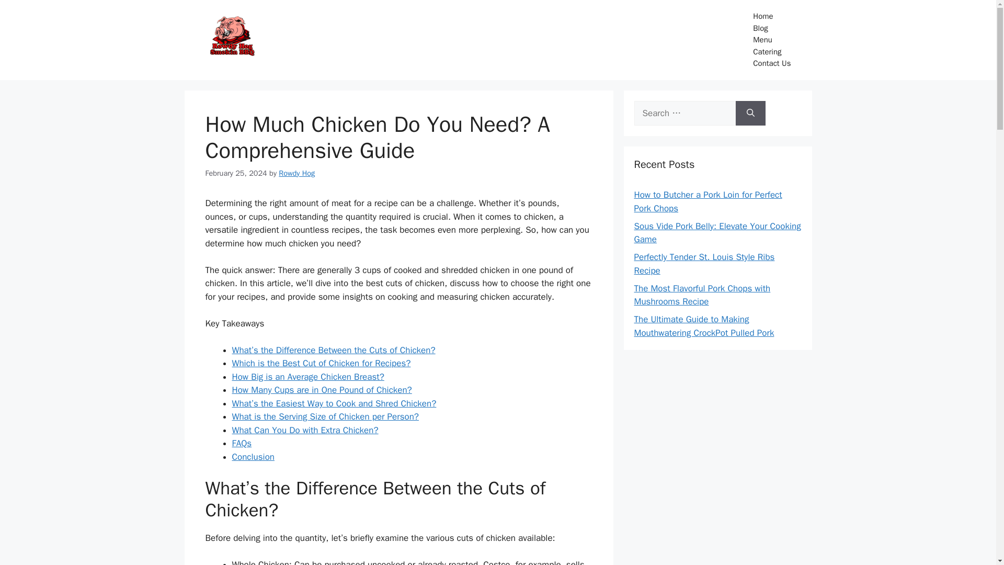 The height and width of the screenshot is (565, 1004). Describe the element at coordinates (253, 457) in the screenshot. I see `Conclusion` at that location.